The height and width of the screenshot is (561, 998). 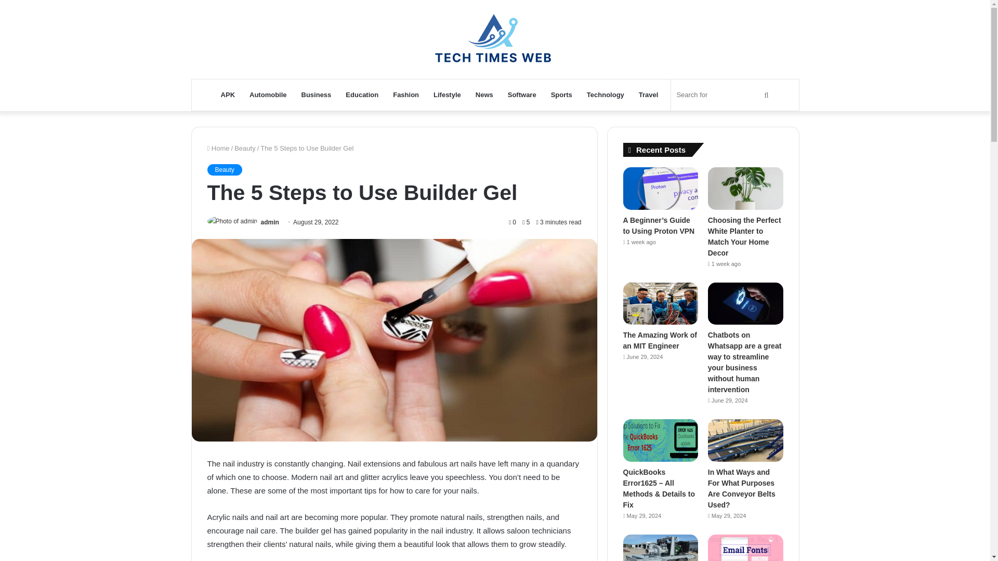 I want to click on Techtimesweb, so click(x=495, y=39).